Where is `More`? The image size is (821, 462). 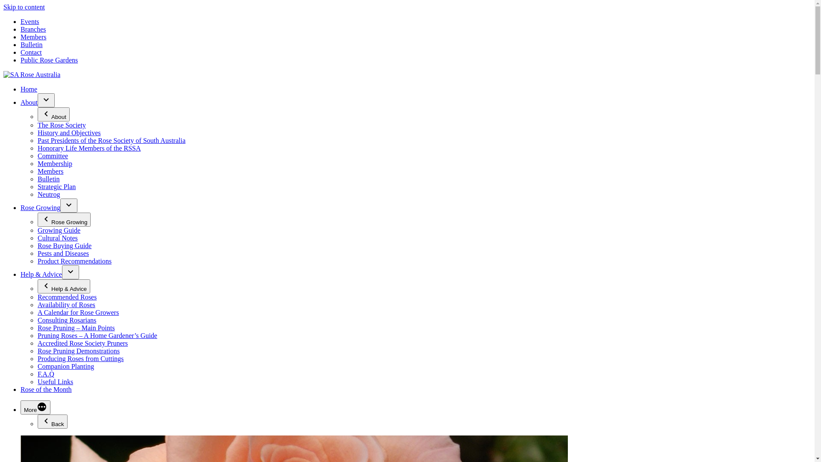 More is located at coordinates (35, 407).